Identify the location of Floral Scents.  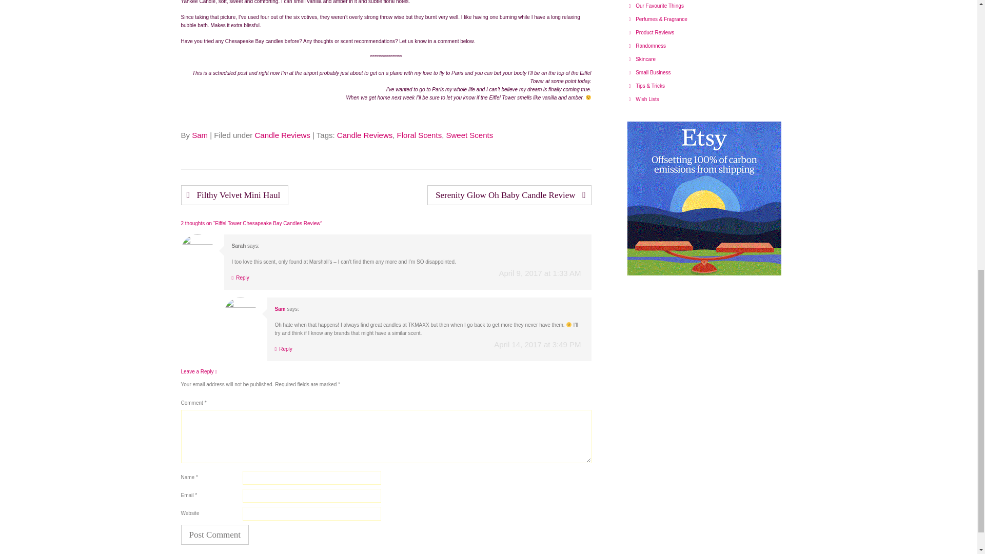
(420, 135).